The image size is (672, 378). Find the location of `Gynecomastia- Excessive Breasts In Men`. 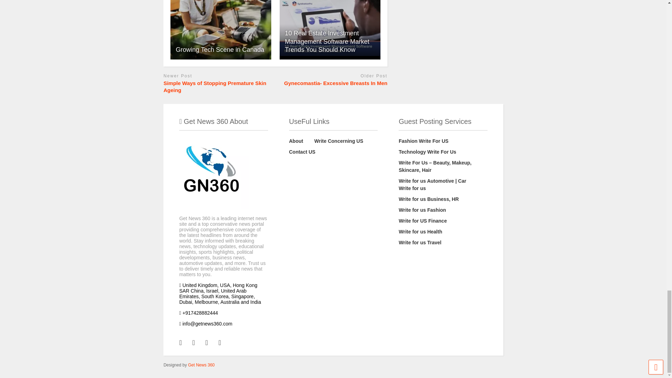

Gynecomastia- Excessive Breasts In Men is located at coordinates (333, 83).